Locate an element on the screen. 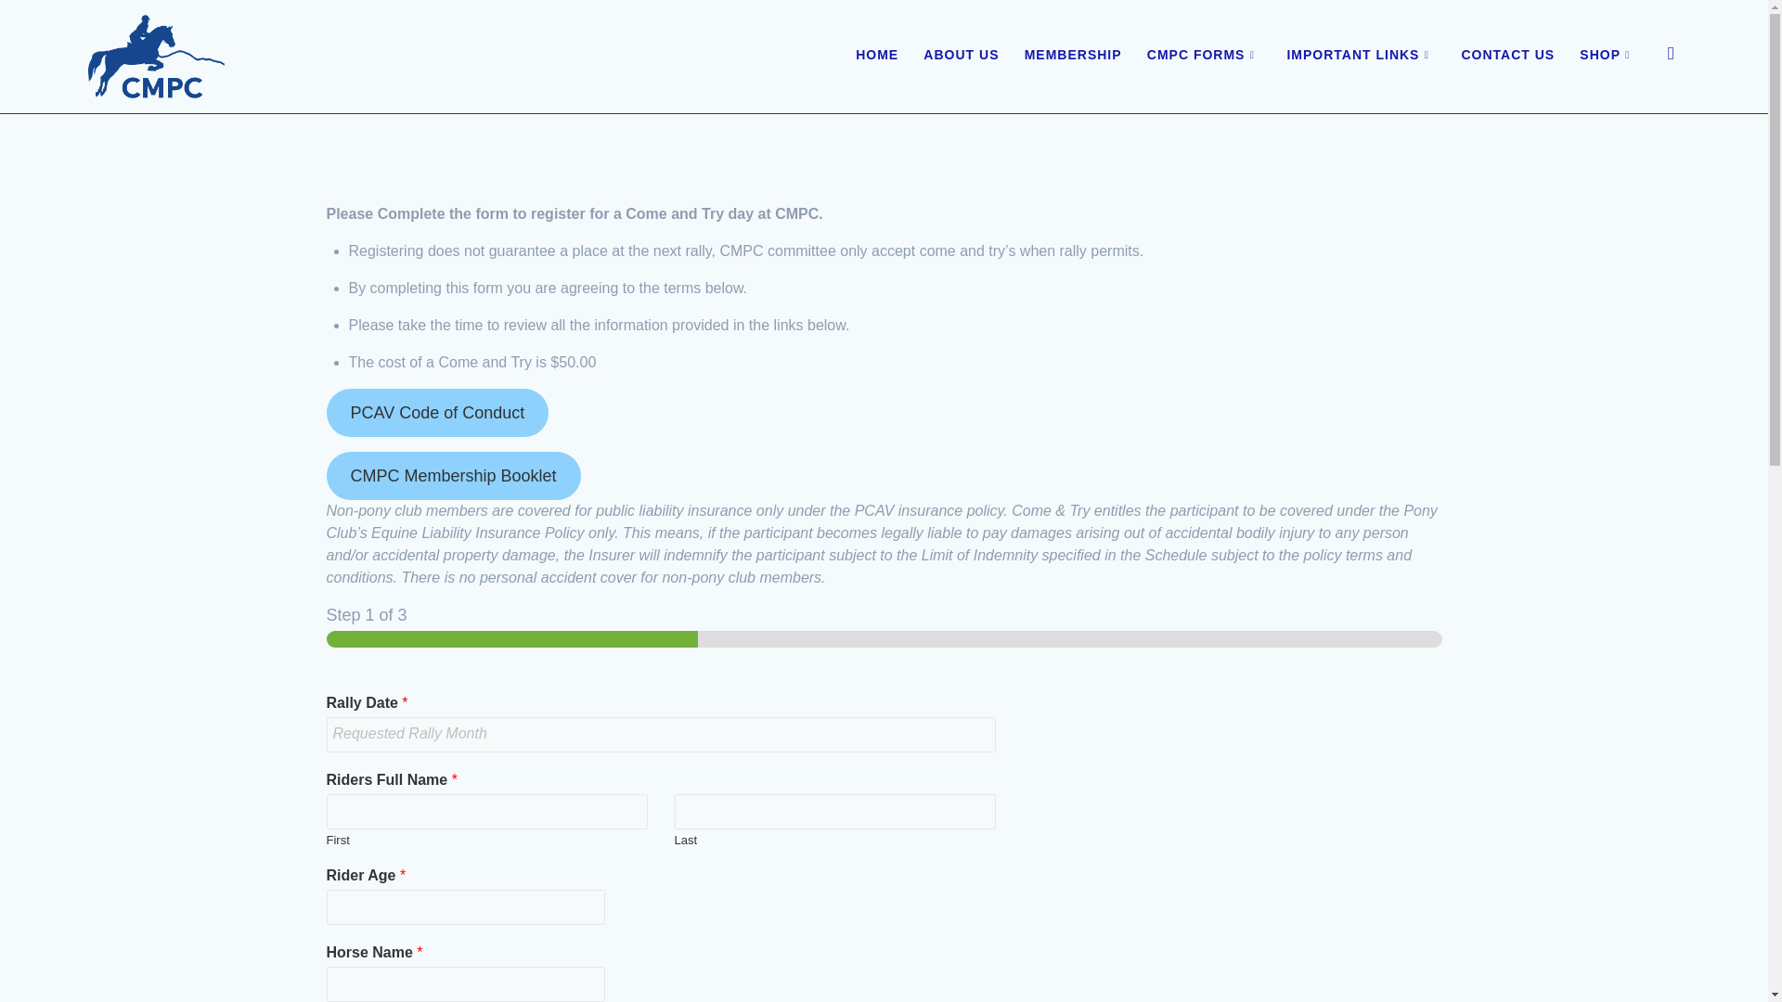 This screenshot has width=1782, height=1002. MEMBERSHIP is located at coordinates (1073, 56).